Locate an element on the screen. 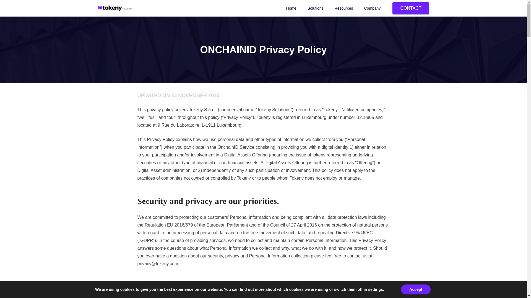 The height and width of the screenshot is (298, 531). Solutions is located at coordinates (316, 8).